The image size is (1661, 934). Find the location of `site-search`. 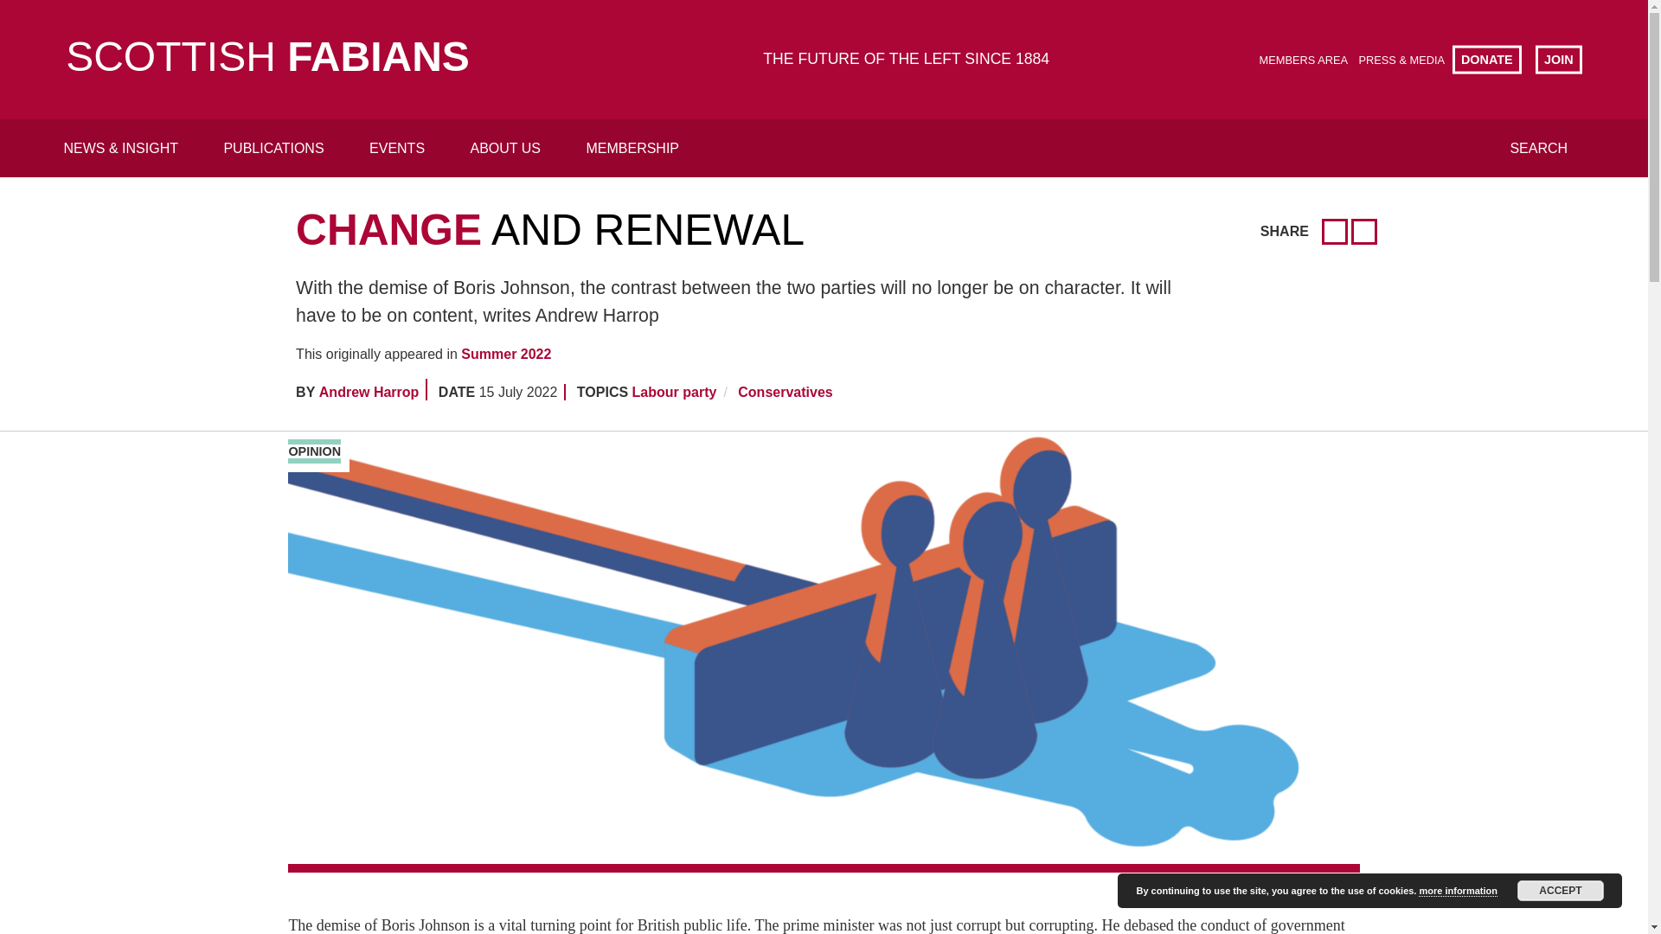

site-search is located at coordinates (815, 88).